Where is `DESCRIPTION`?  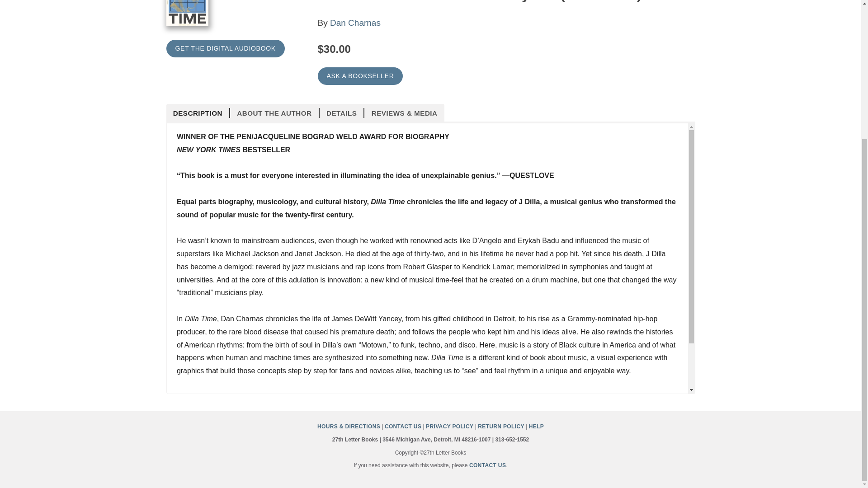 DESCRIPTION is located at coordinates (198, 113).